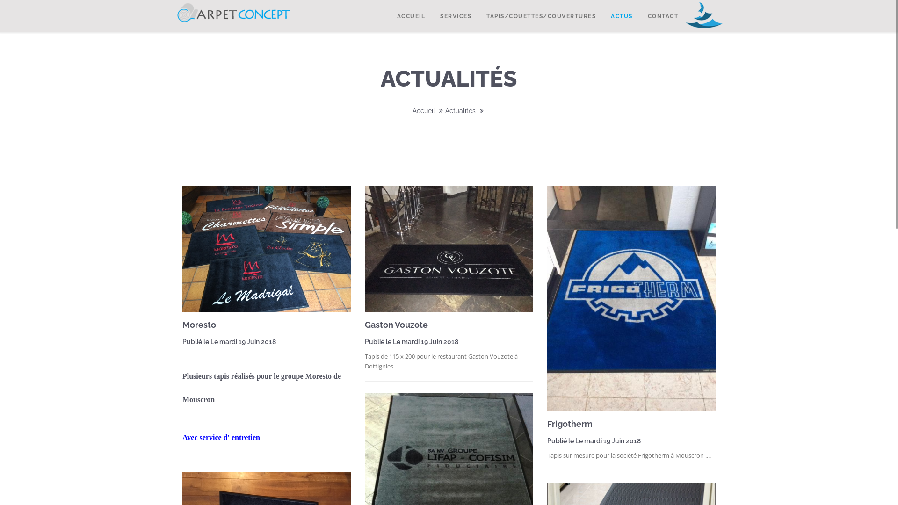  Describe the element at coordinates (199, 325) in the screenshot. I see `Moresto` at that location.